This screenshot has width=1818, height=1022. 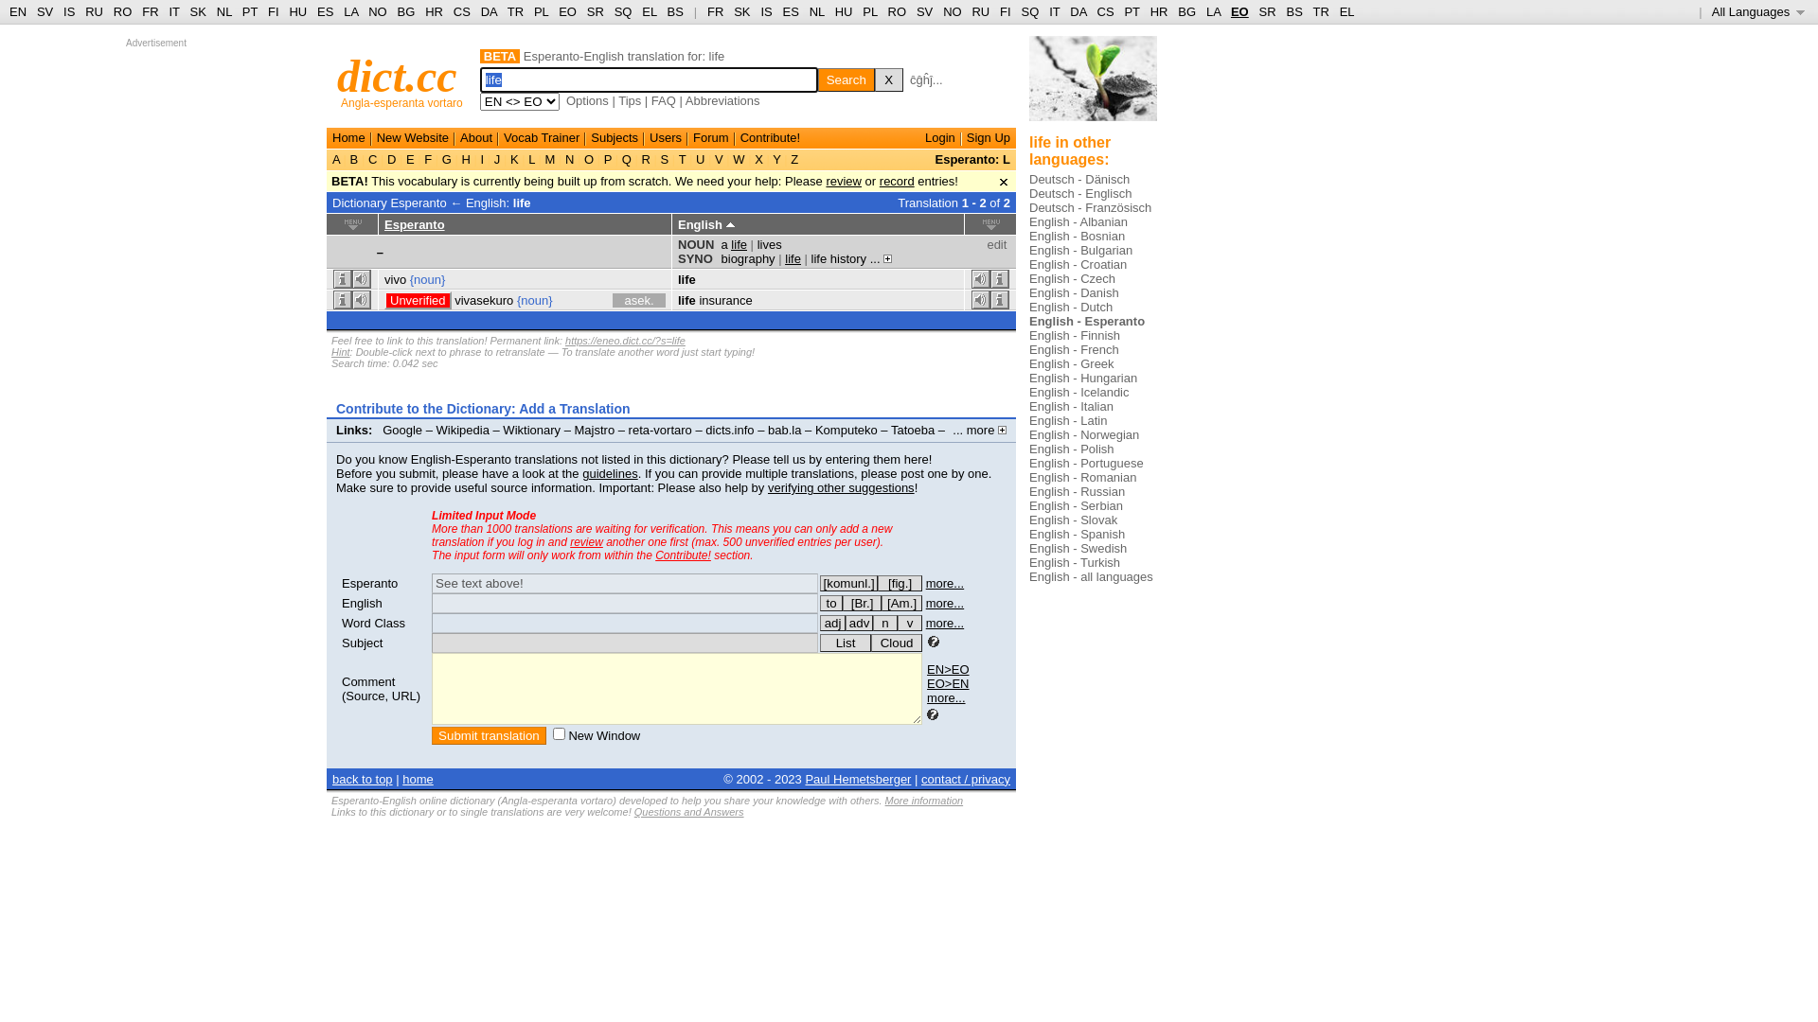 I want to click on V, so click(x=719, y=159).